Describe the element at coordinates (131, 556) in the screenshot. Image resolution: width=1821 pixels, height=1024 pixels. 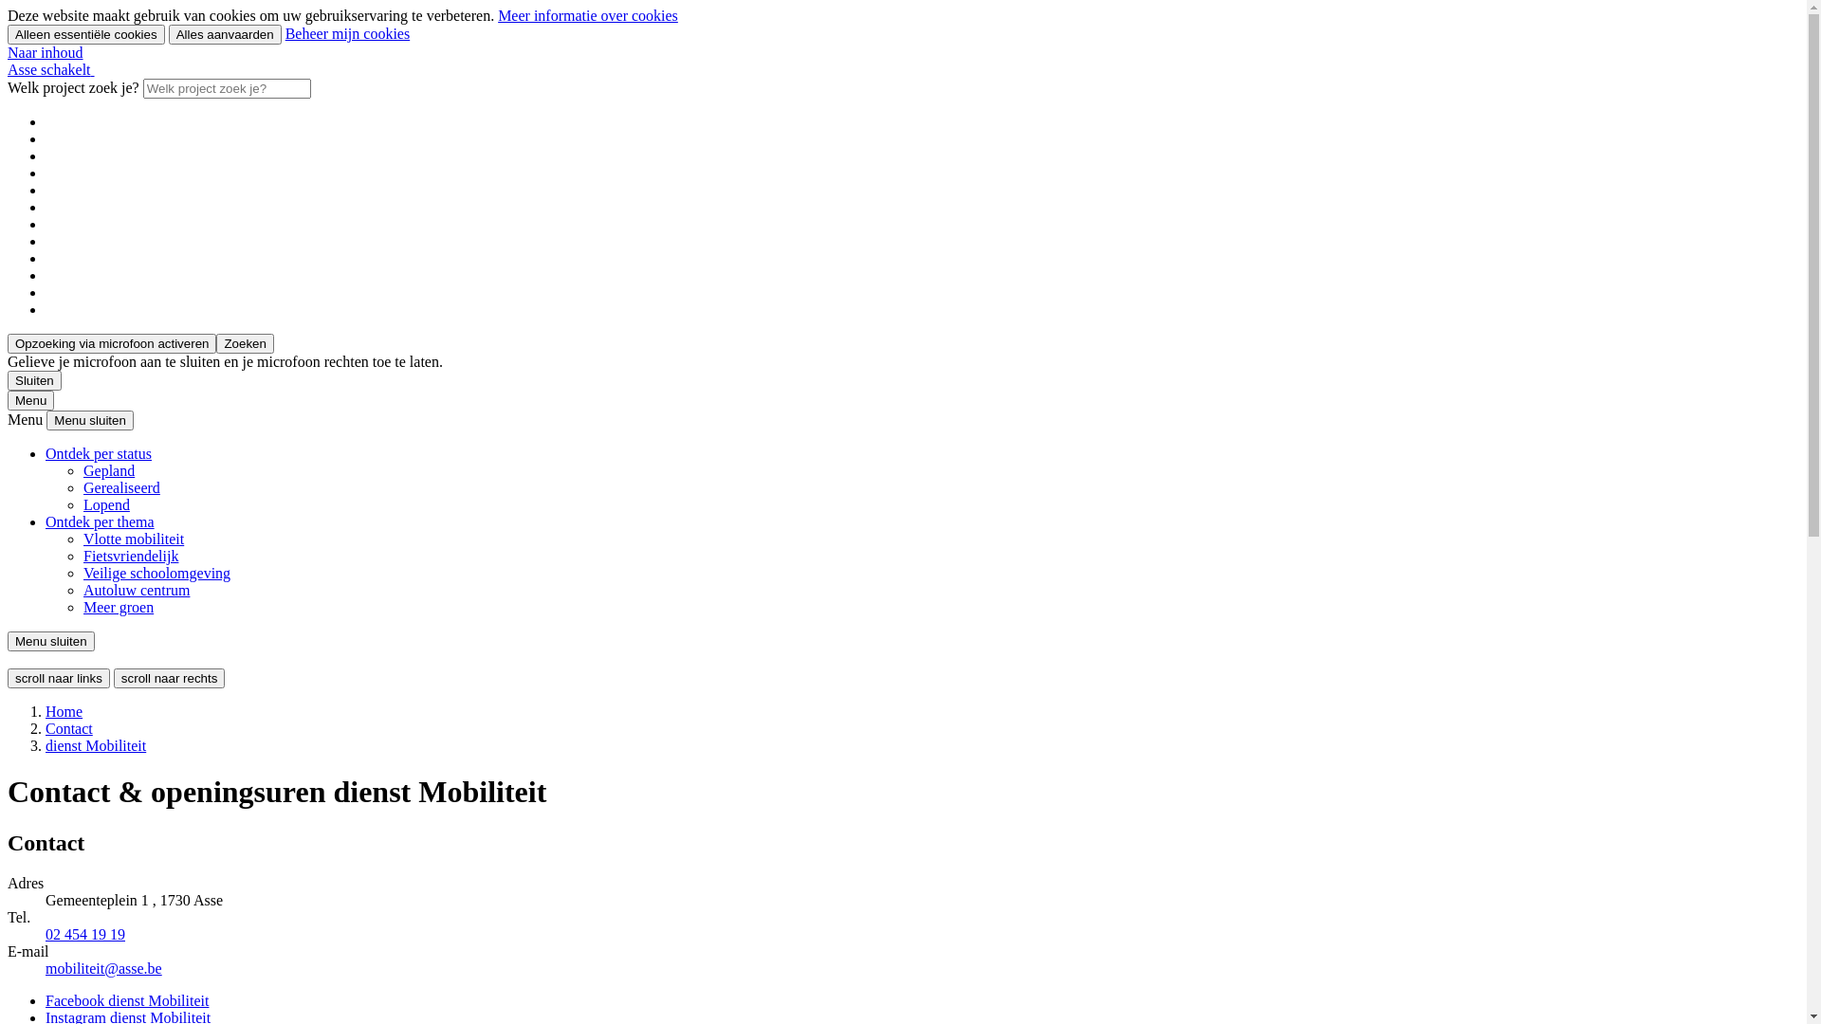
I see `Fietsvriendelijk` at that location.